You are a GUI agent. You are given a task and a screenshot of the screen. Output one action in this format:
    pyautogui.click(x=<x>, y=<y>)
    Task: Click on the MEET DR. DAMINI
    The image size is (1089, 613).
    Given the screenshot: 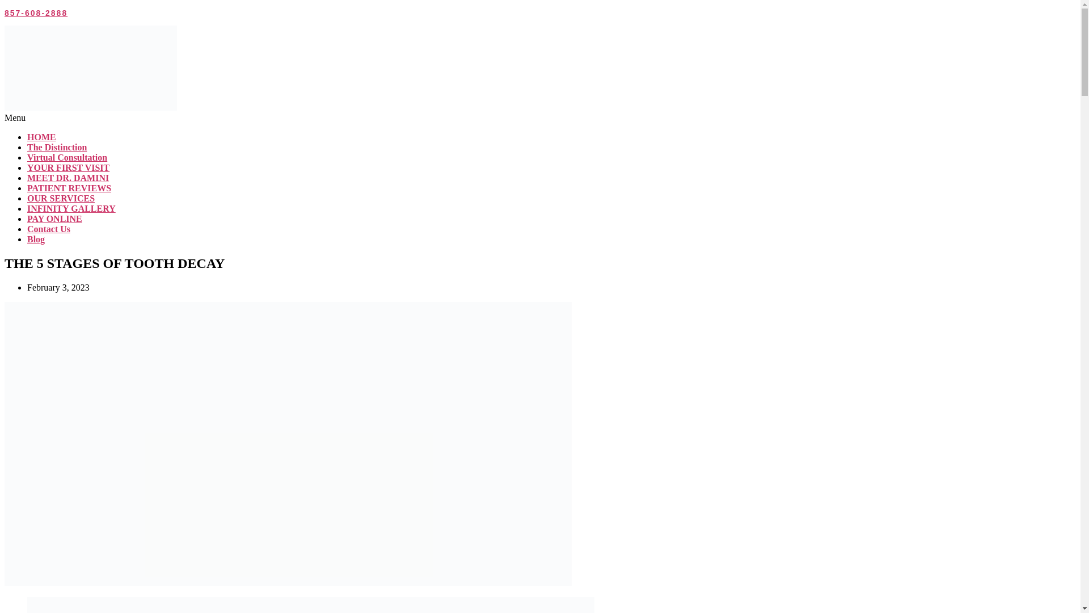 What is the action you would take?
    pyautogui.click(x=68, y=177)
    